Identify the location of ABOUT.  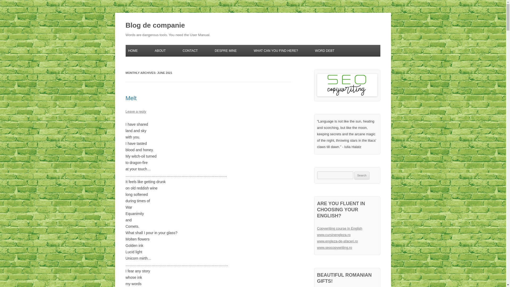
(160, 50).